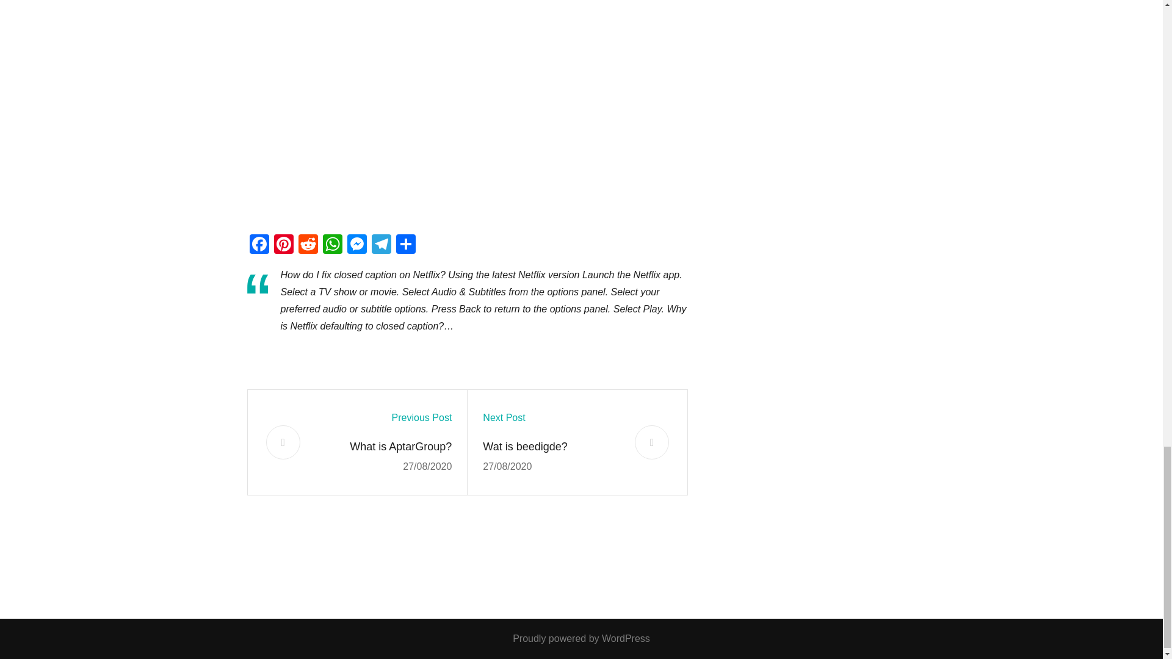  What do you see at coordinates (258, 245) in the screenshot?
I see `Facebook` at bounding box center [258, 245].